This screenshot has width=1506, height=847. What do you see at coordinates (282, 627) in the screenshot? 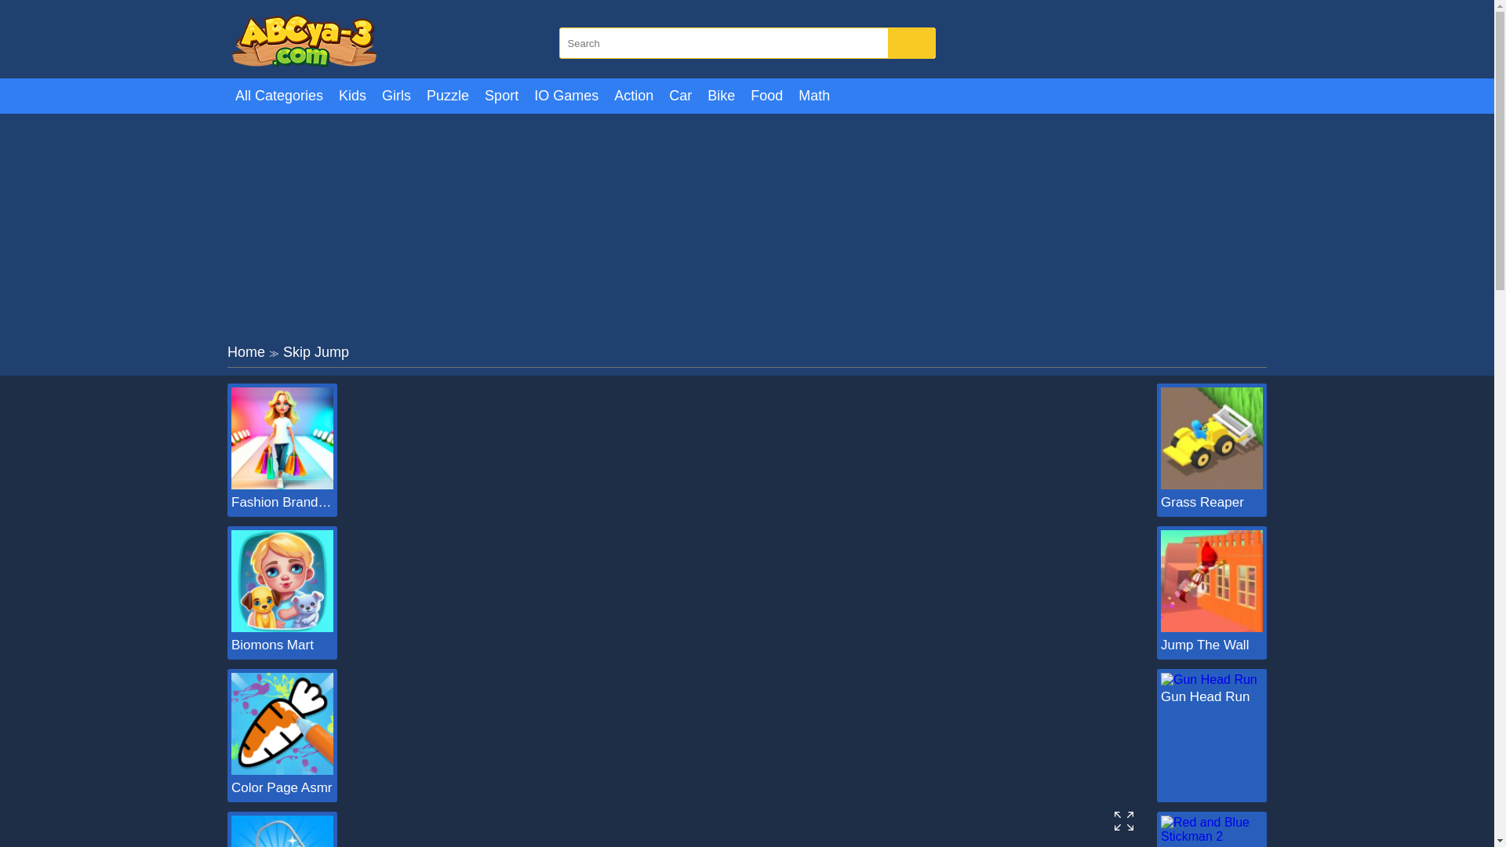
I see `Biomons Mart` at bounding box center [282, 627].